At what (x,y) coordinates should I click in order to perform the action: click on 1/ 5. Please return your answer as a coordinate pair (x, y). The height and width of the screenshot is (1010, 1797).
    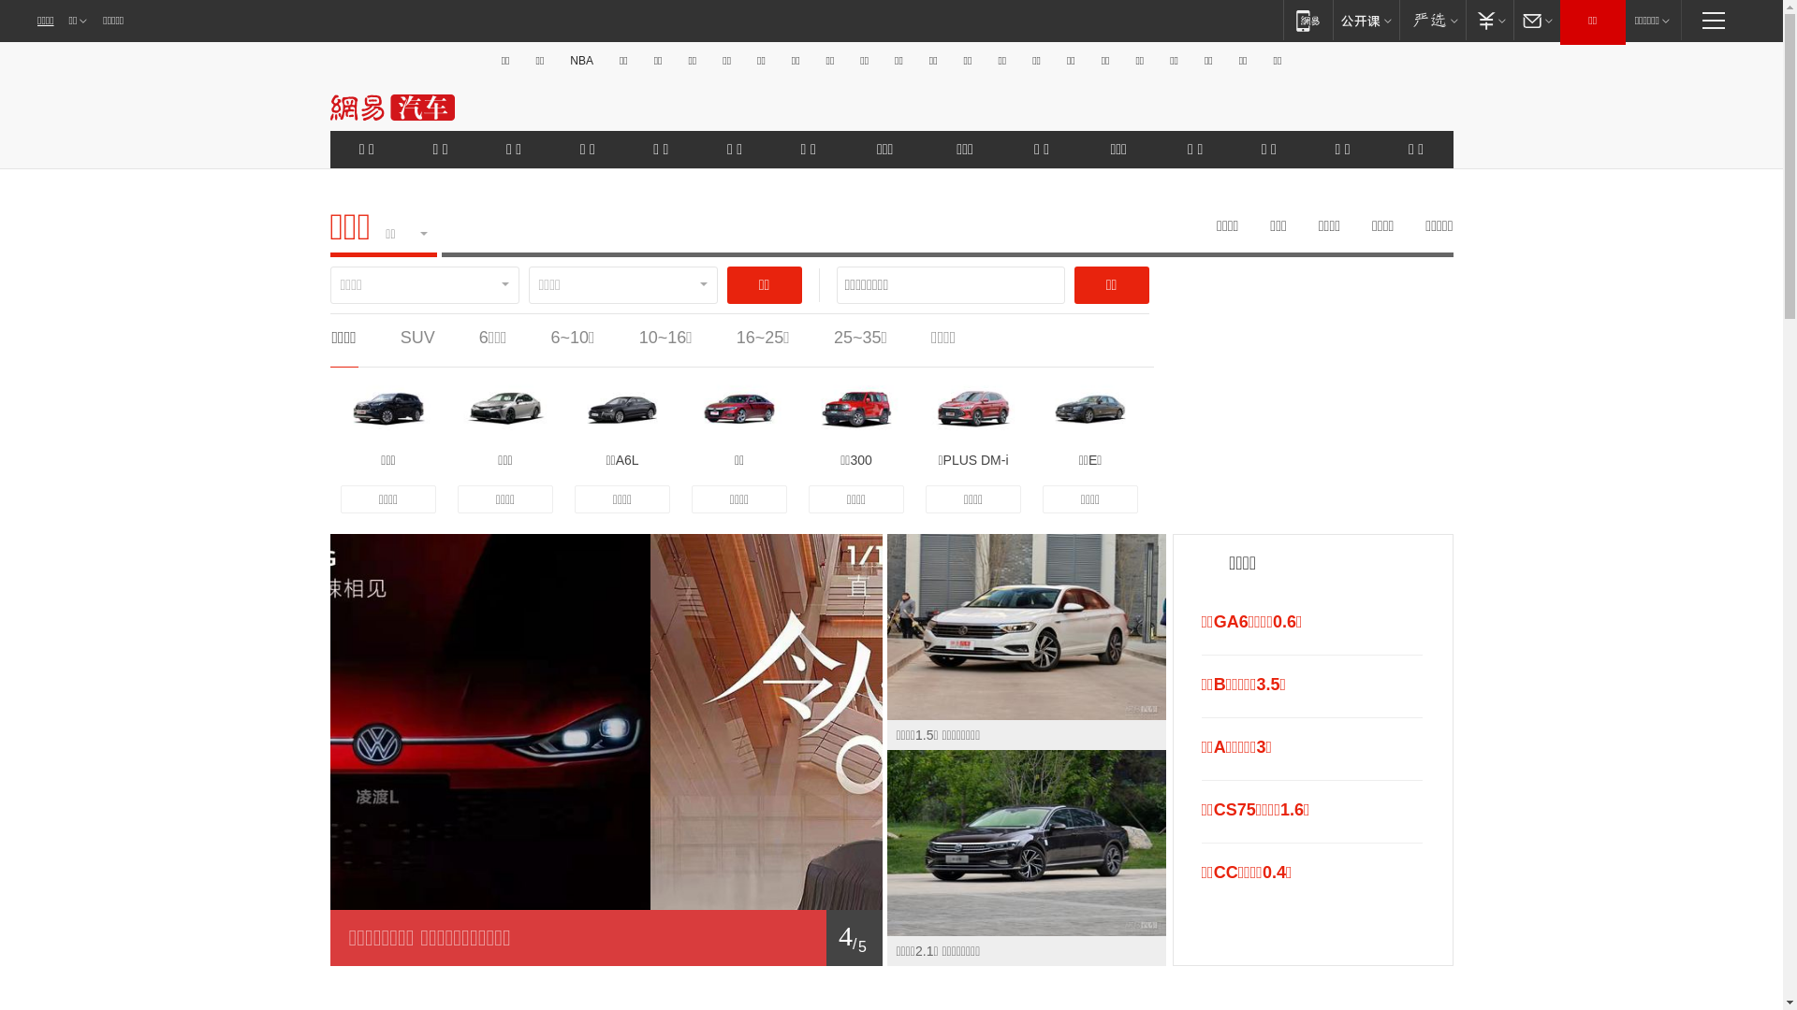
    Looking at the image, I should click on (606, 938).